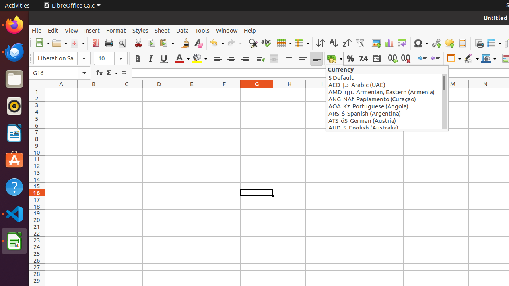  I want to click on ‪AED‬  ‫د.إ‏‬  ‪Arabic (UAE)‬, so click(385, 85).